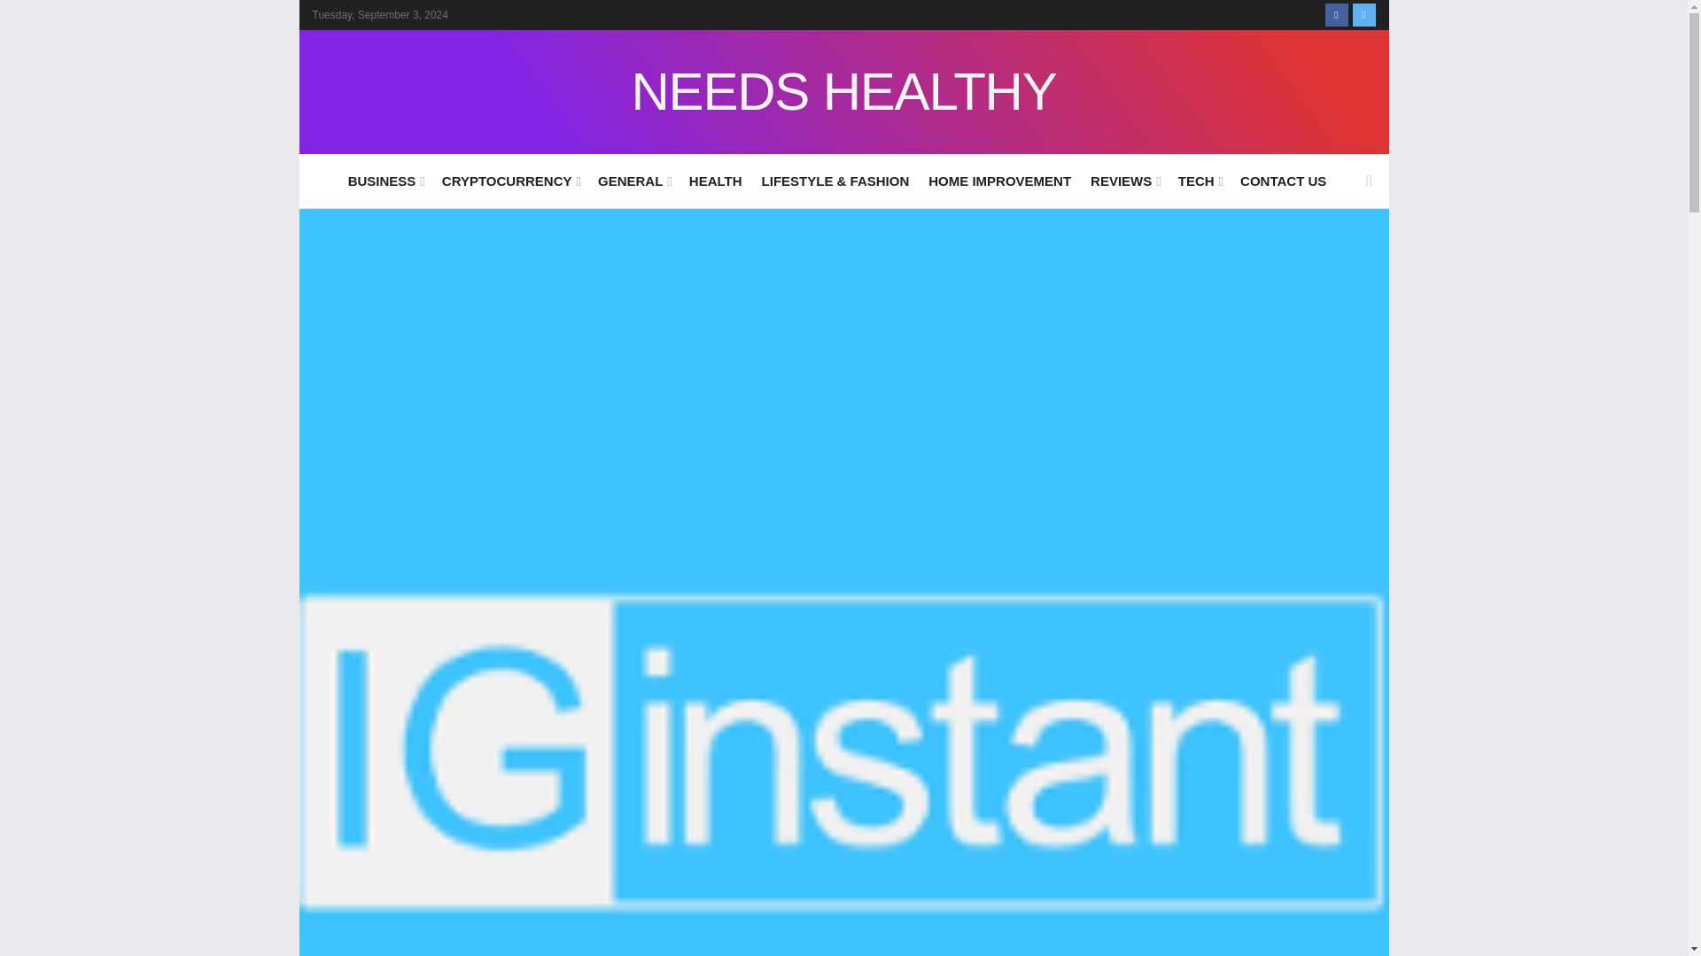  What do you see at coordinates (384, 181) in the screenshot?
I see `BUSINESS` at bounding box center [384, 181].